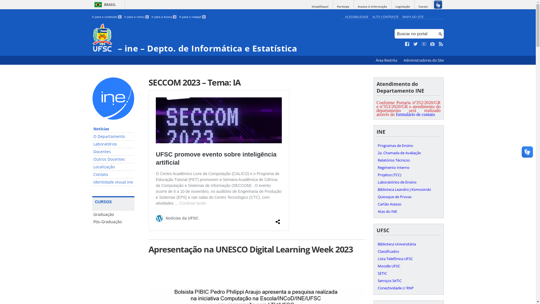  I want to click on Regimento Interno, so click(408, 167).